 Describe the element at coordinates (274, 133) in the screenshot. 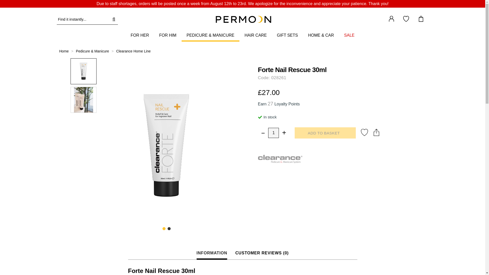

I see `1` at that location.